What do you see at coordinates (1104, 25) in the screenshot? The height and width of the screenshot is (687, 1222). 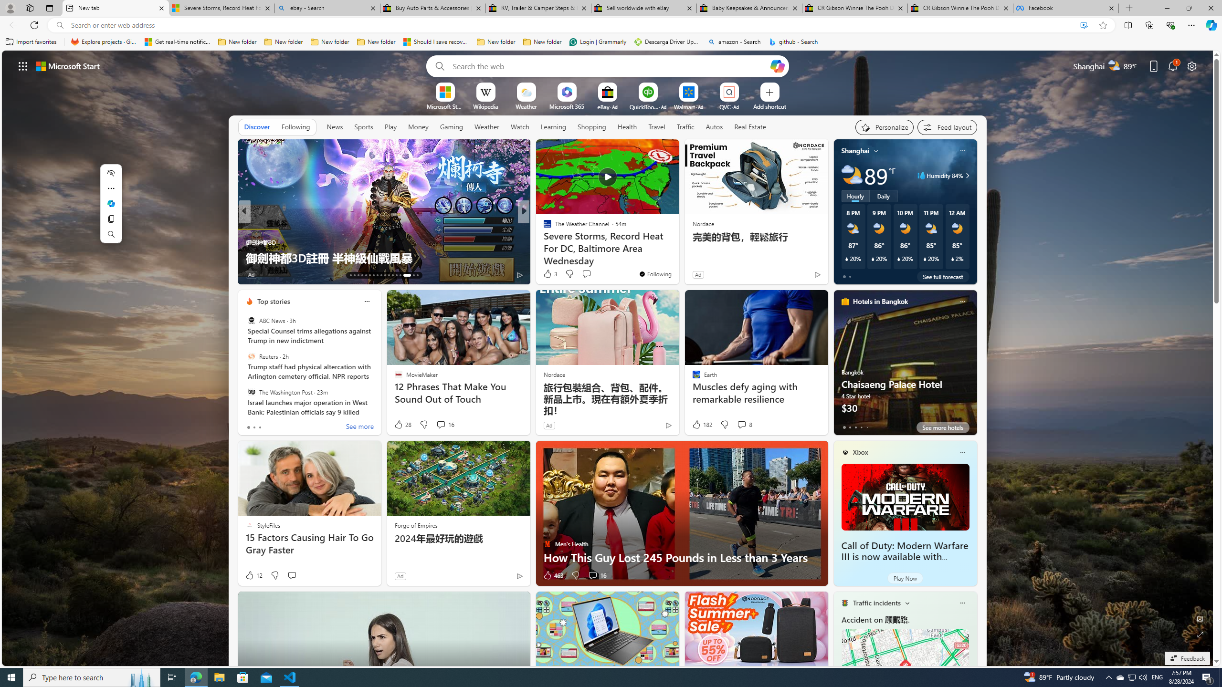 I see `Add this page to favorites (Ctrl+D)` at bounding box center [1104, 25].